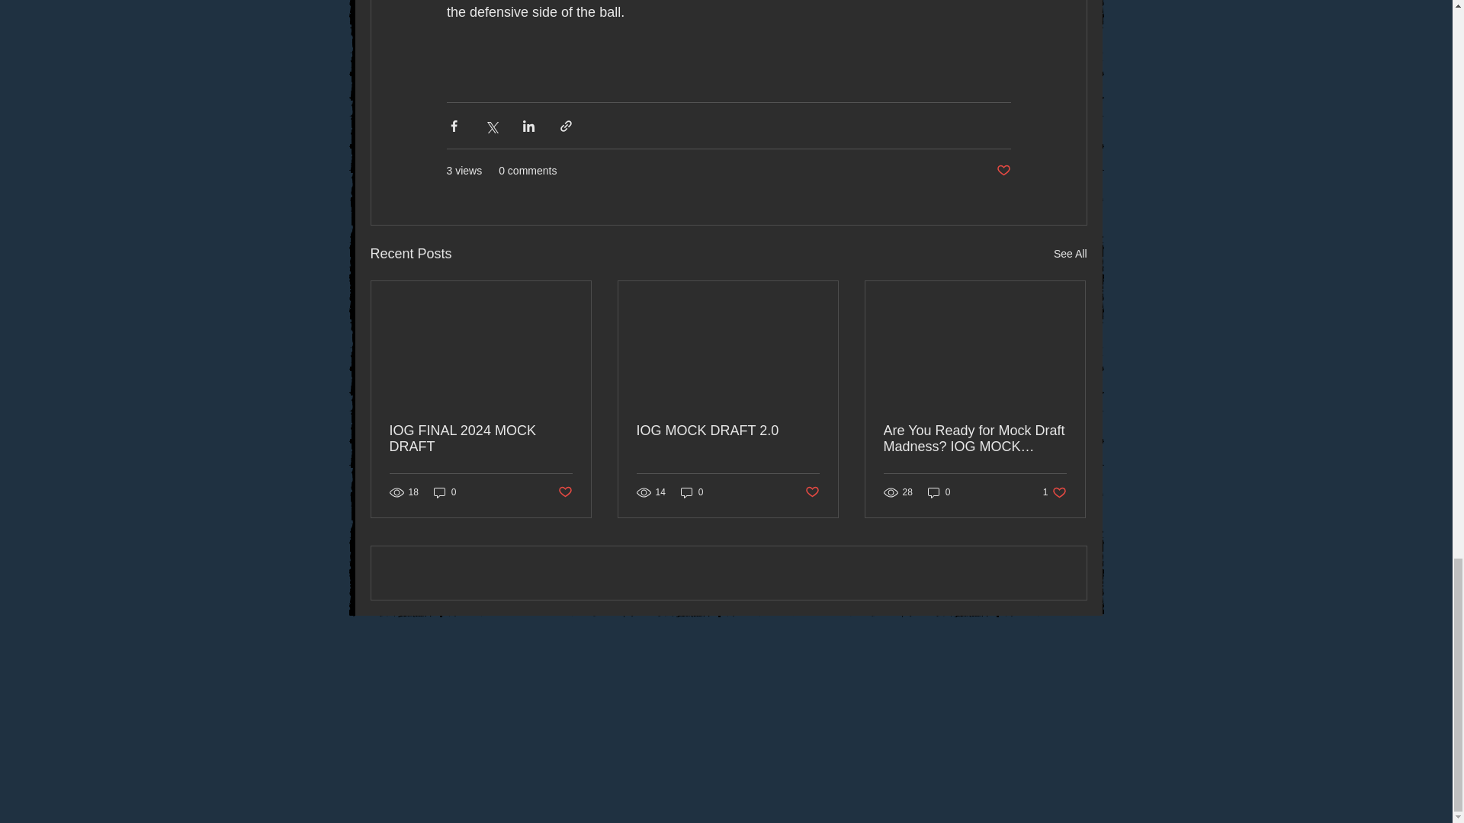 The image size is (1464, 823). Describe the element at coordinates (480, 439) in the screenshot. I see `IOG FINAL 2024 MOCK DRAFT` at that location.